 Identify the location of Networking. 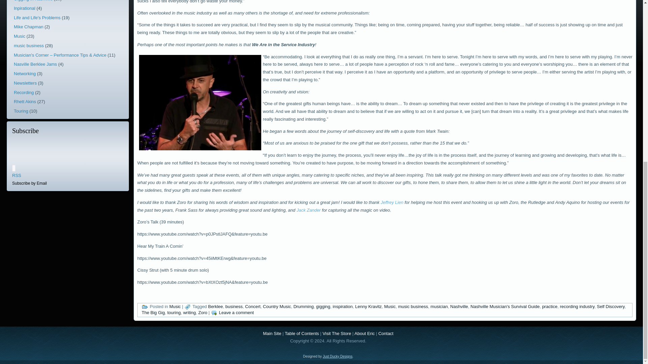
(24, 73).